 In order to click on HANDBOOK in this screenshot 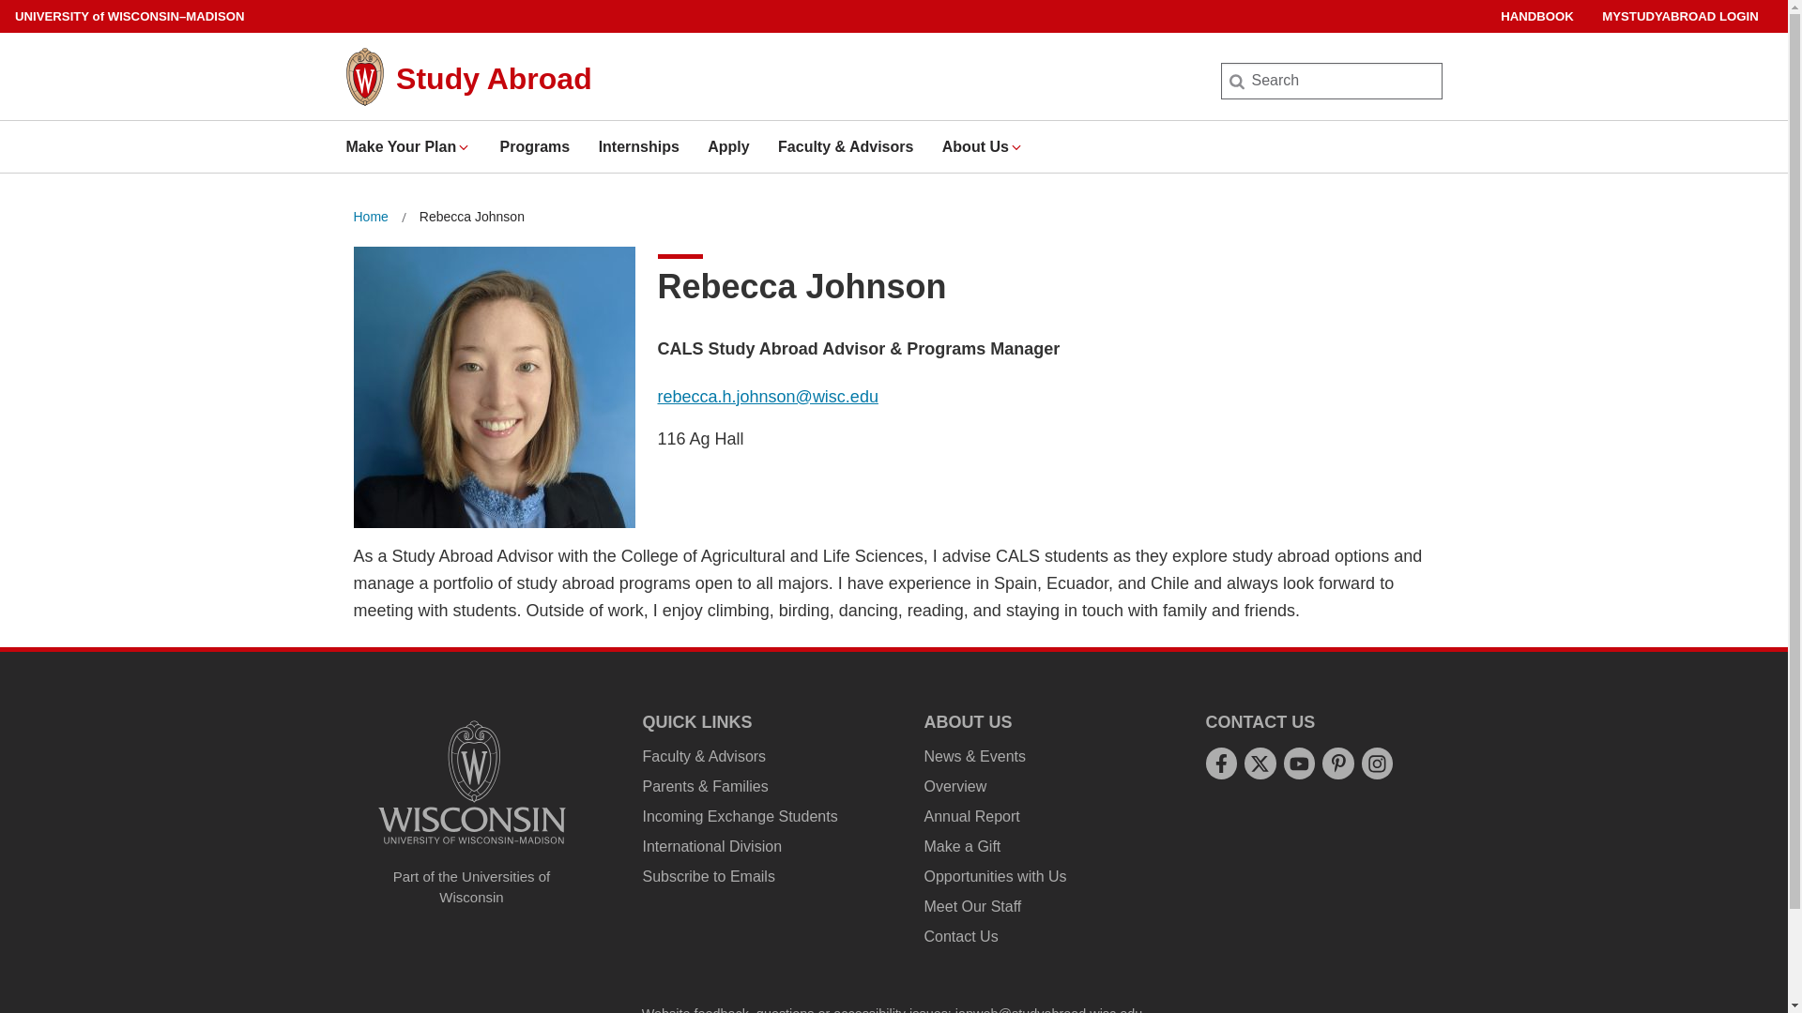, I will do `click(1537, 16)`.